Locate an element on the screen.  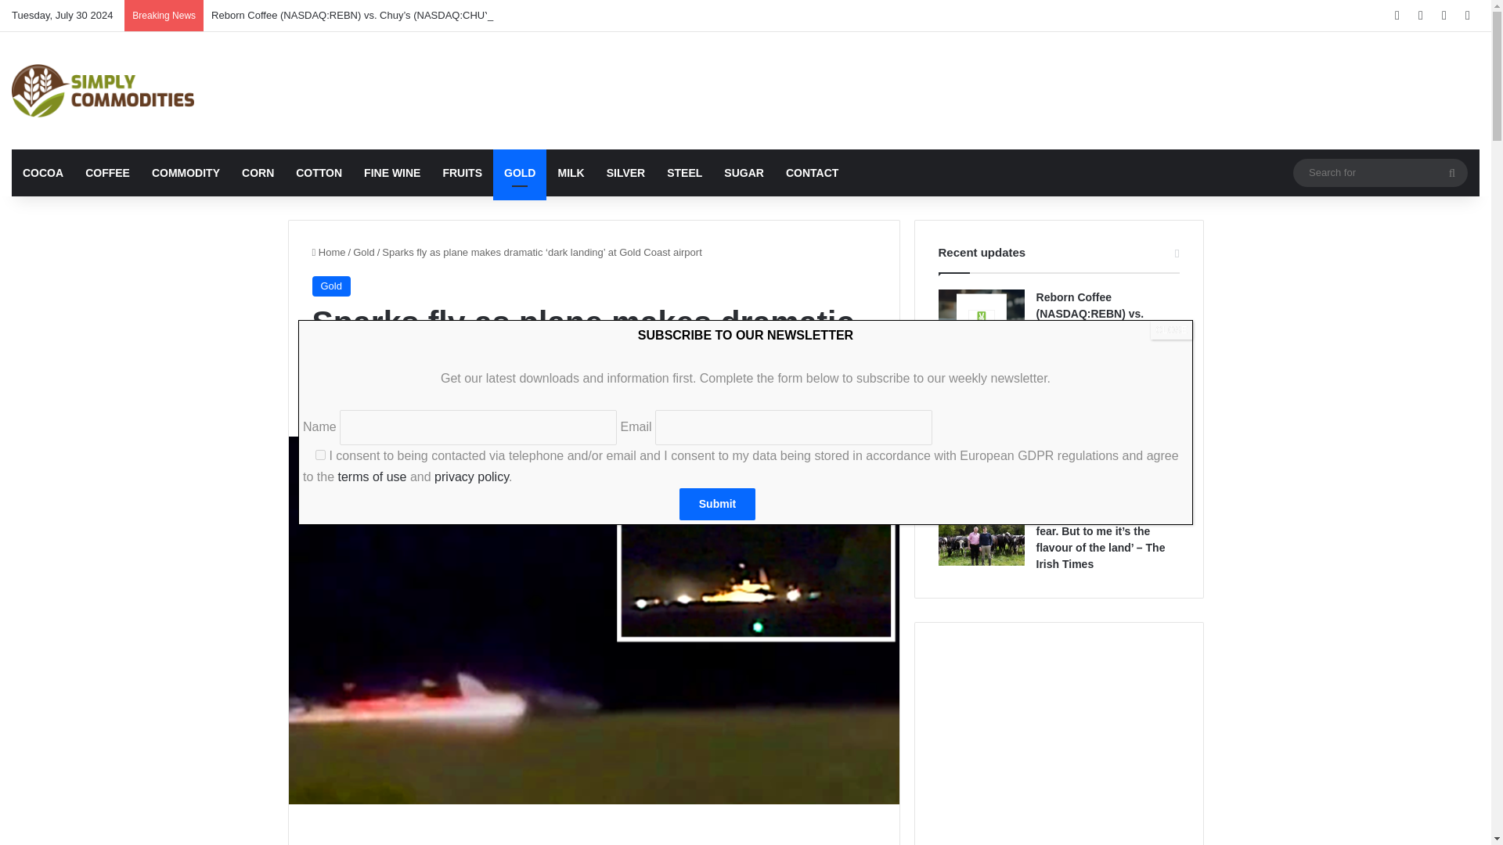
Search for is located at coordinates (1380, 172).